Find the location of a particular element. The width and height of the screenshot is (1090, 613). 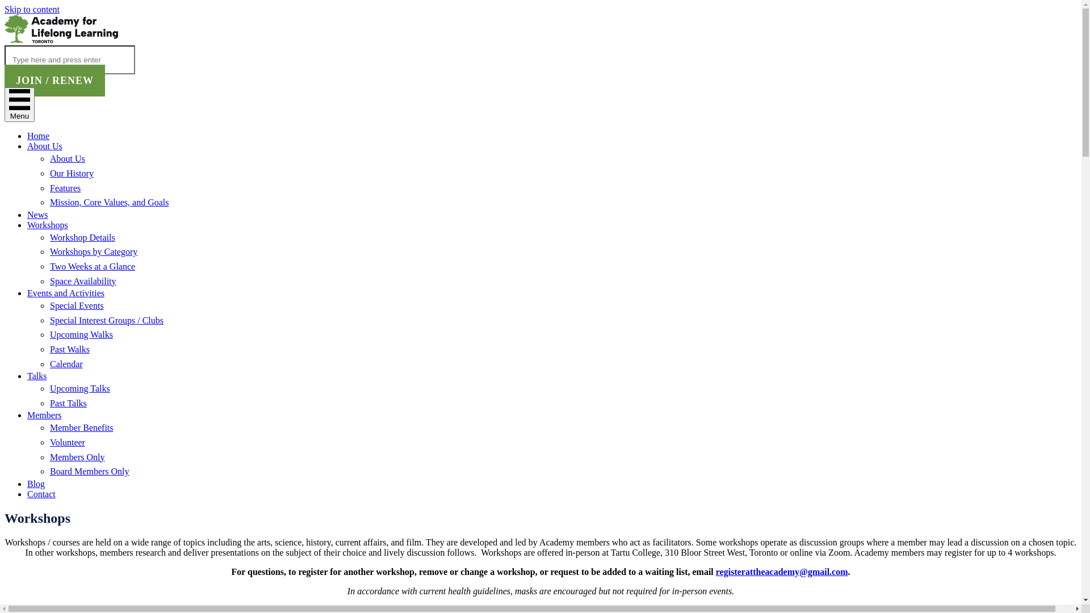

registerattheacademy@gmail.com is located at coordinates (782, 572).